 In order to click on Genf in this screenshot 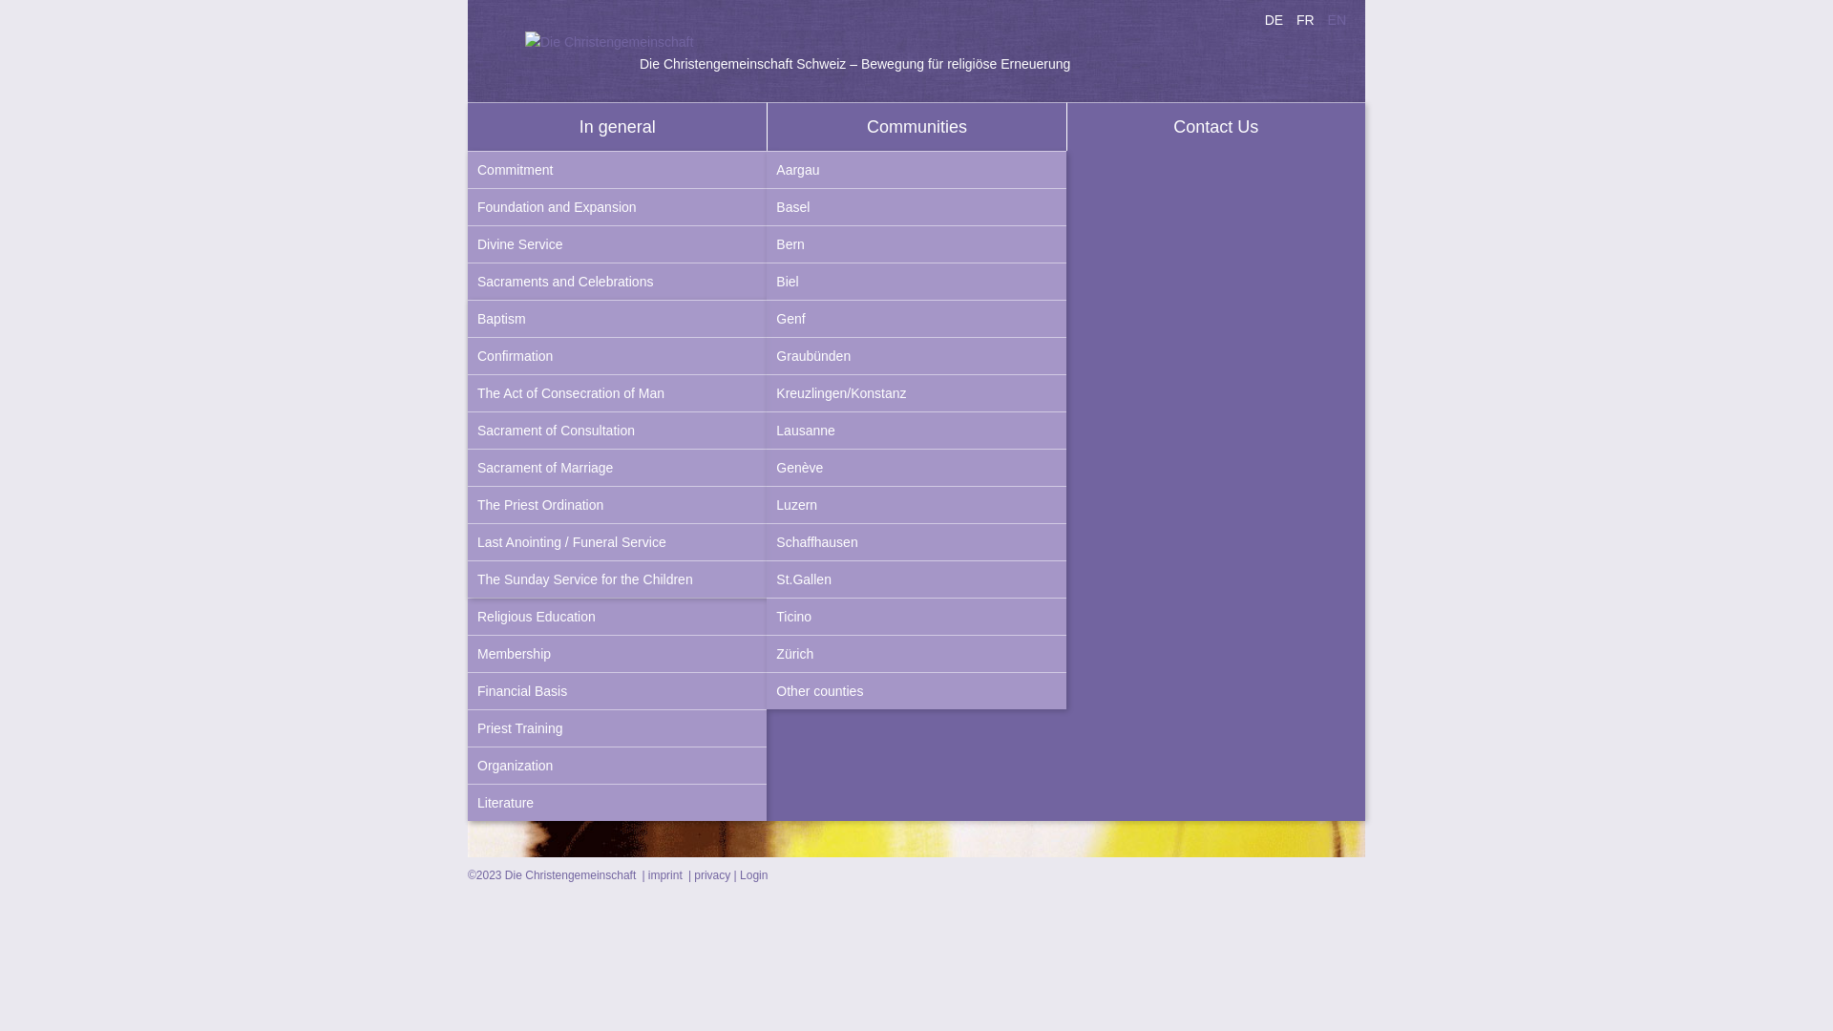, I will do `click(916, 319)`.